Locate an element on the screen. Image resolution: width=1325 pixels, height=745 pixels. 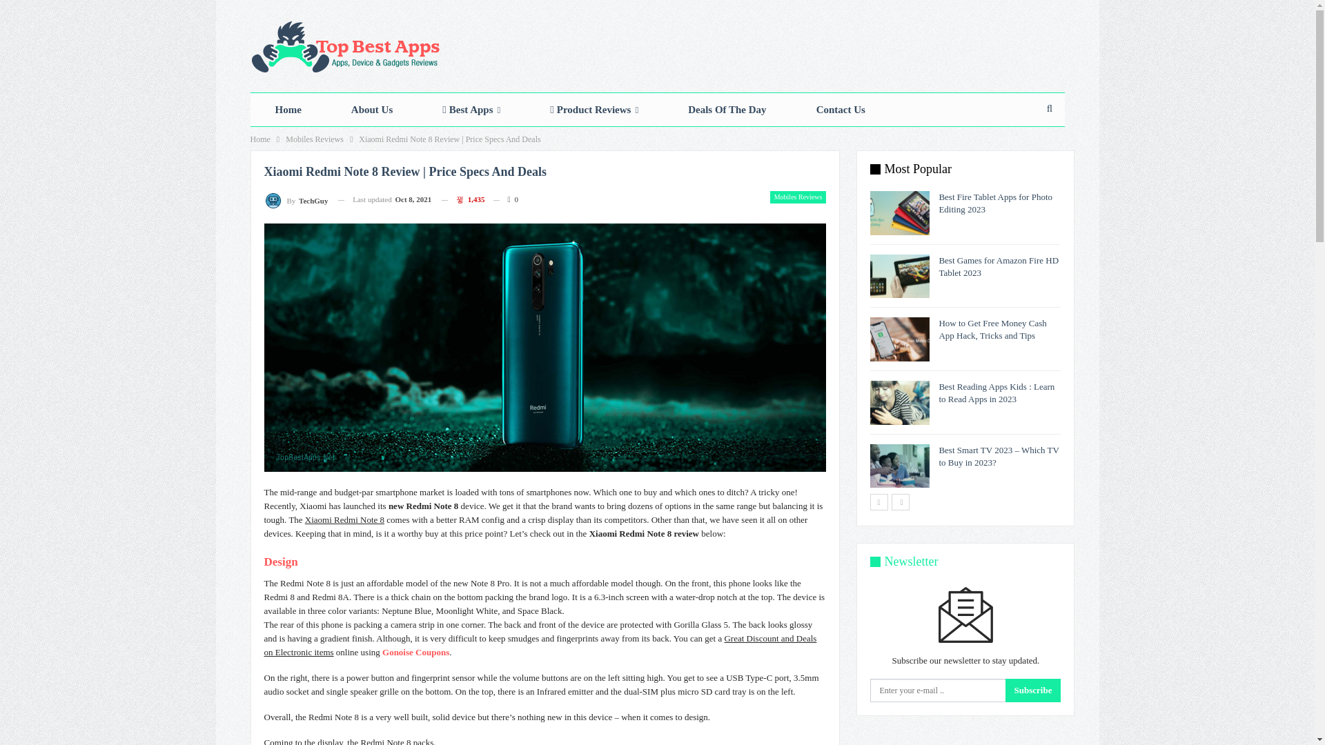
Mobiles Reviews is located at coordinates (798, 197).